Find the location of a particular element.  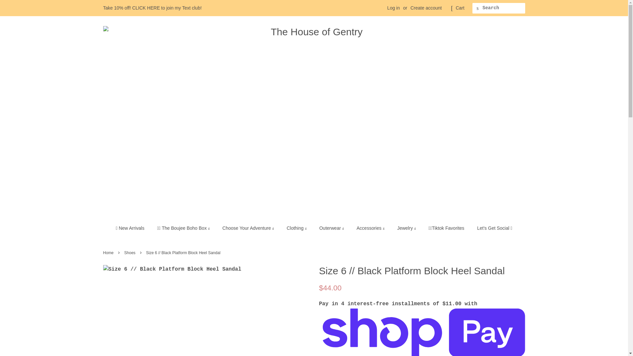

Back to the frontpage is located at coordinates (109, 253).